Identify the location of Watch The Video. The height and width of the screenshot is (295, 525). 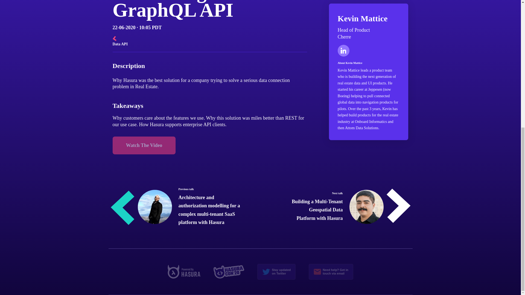
(276, 272).